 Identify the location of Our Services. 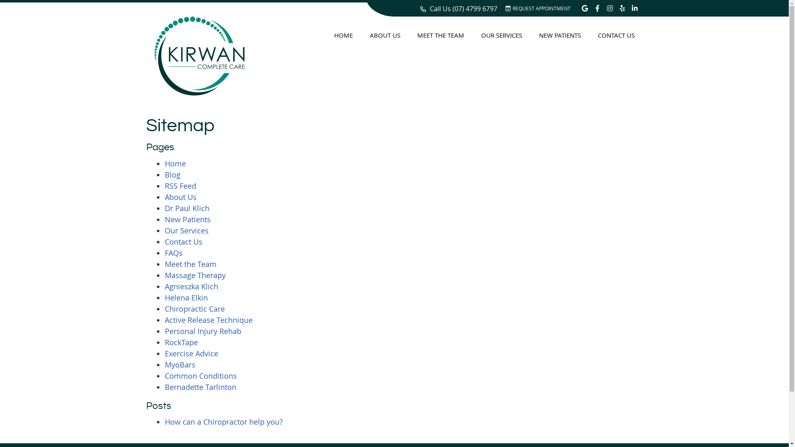
(187, 231).